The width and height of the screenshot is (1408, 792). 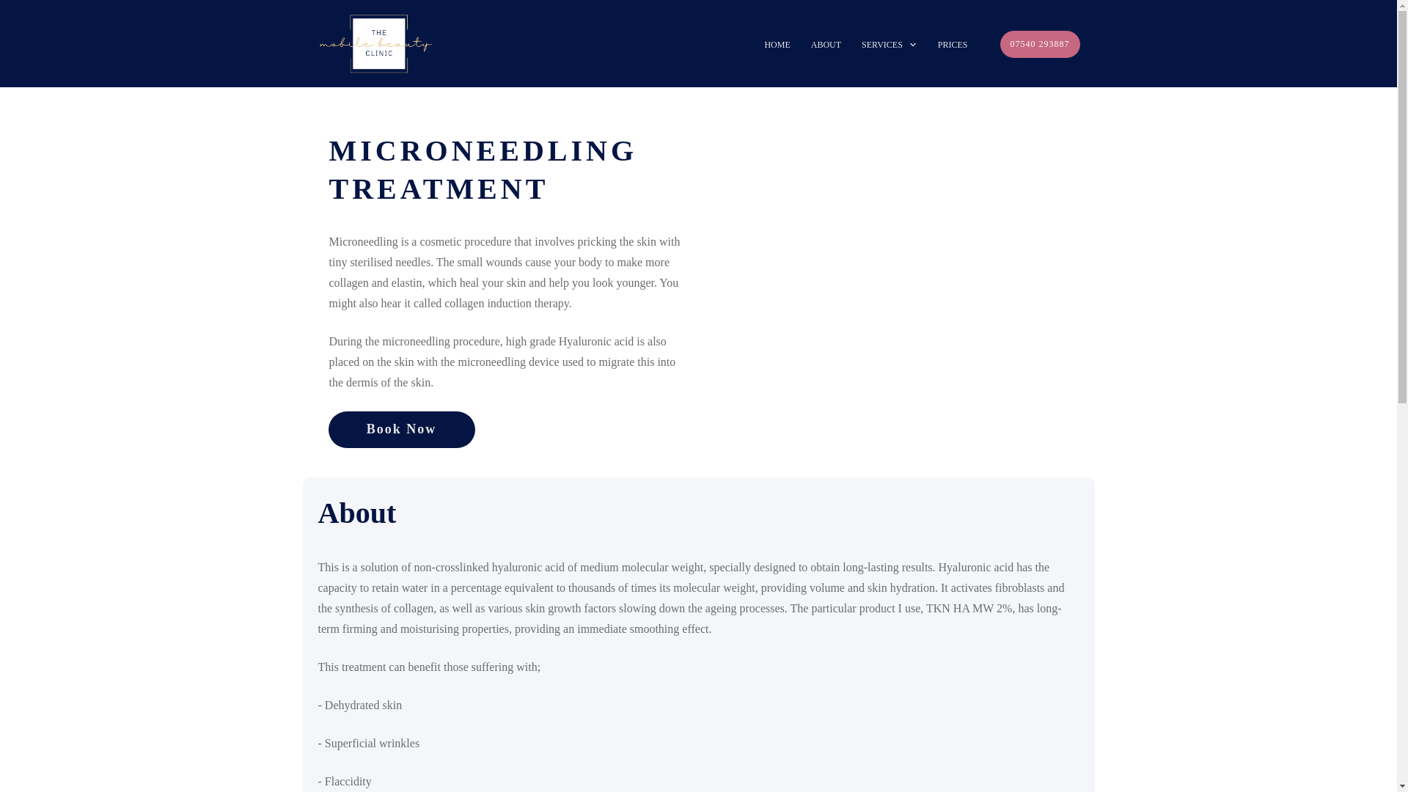 I want to click on 07540 293887, so click(x=1040, y=44).